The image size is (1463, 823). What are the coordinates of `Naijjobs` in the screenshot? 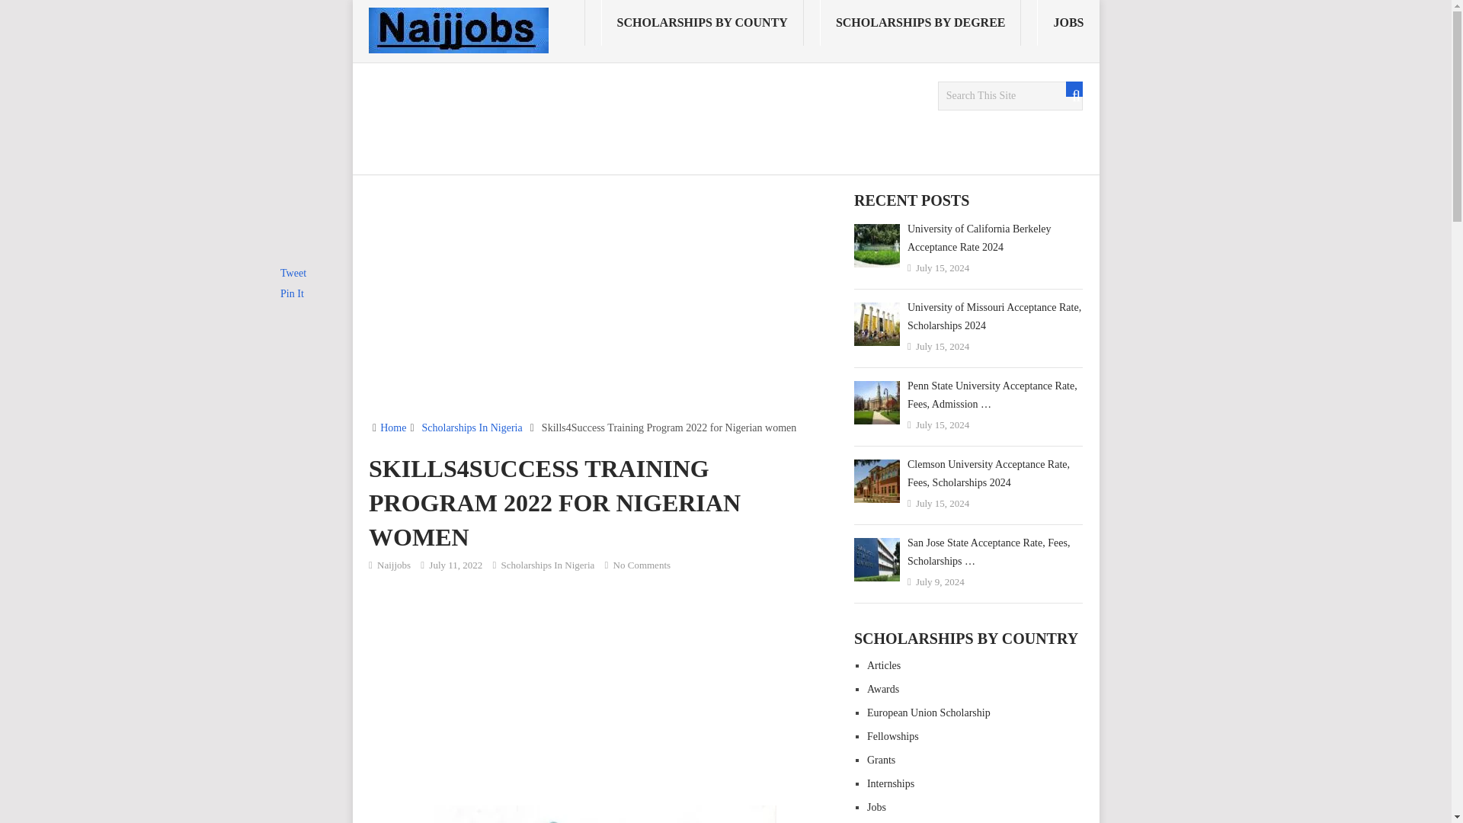 It's located at (394, 565).